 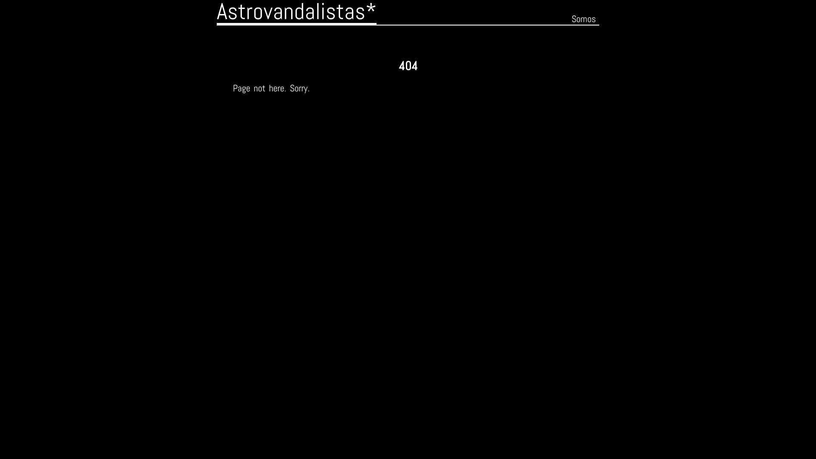 What do you see at coordinates (584, 19) in the screenshot?
I see `Somos` at bounding box center [584, 19].